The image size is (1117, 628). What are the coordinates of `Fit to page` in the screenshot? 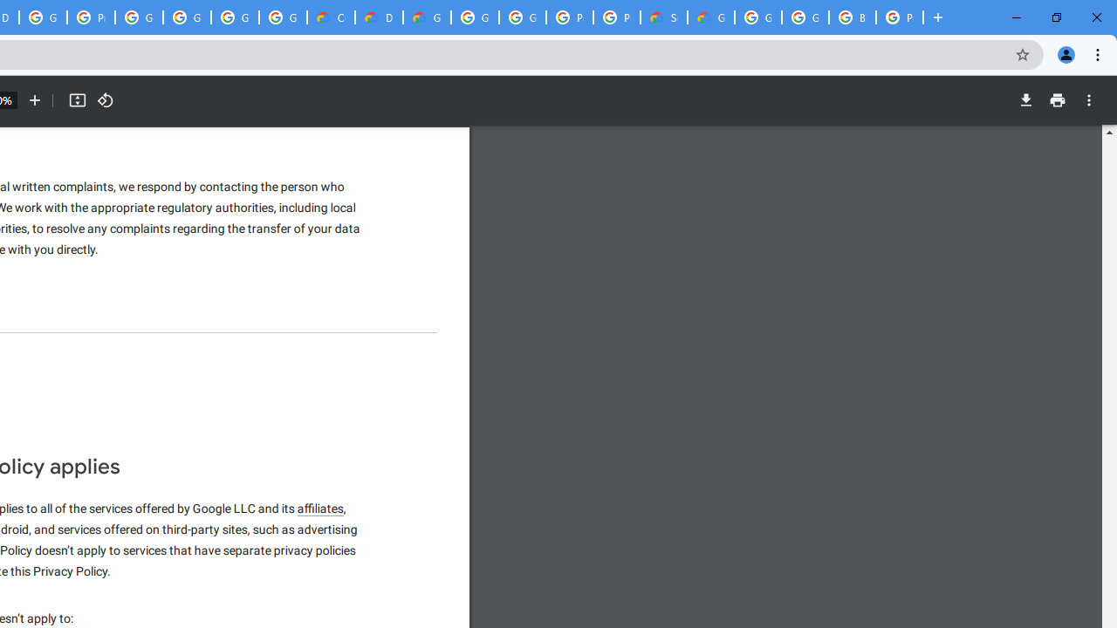 It's located at (77, 100).